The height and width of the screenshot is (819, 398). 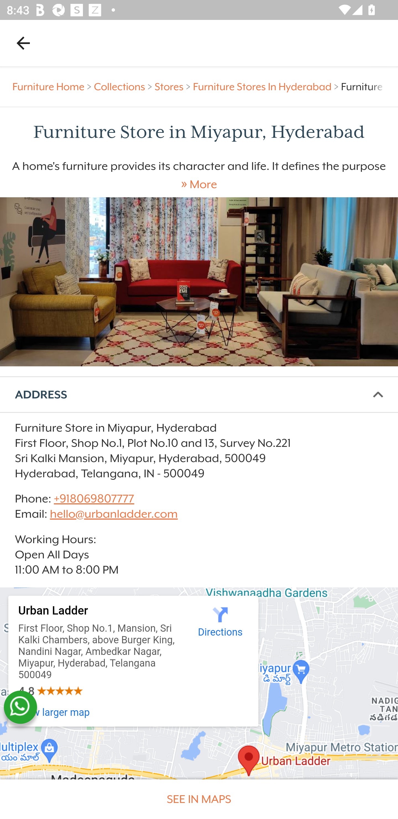 I want to click on Furniture Home >  Furniture Home  > , so click(x=53, y=87).